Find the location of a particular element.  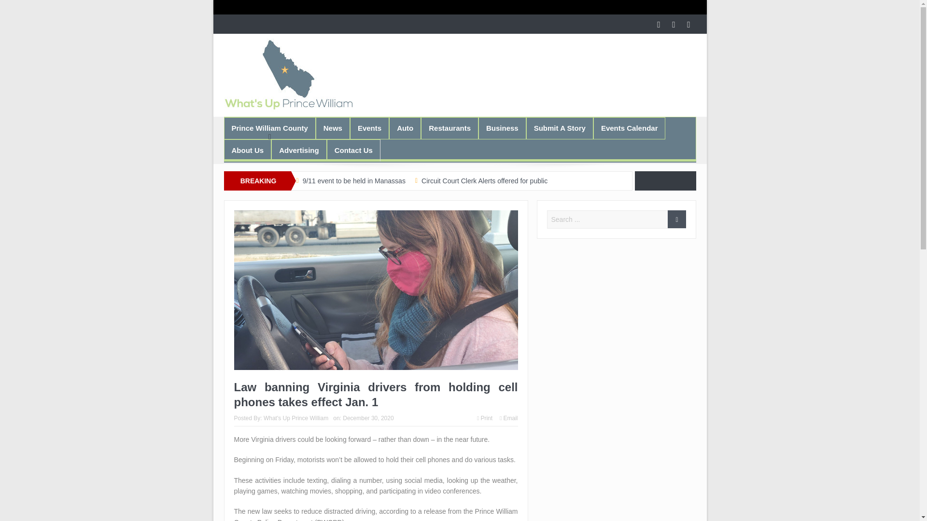

Events Calendar is located at coordinates (630, 128).